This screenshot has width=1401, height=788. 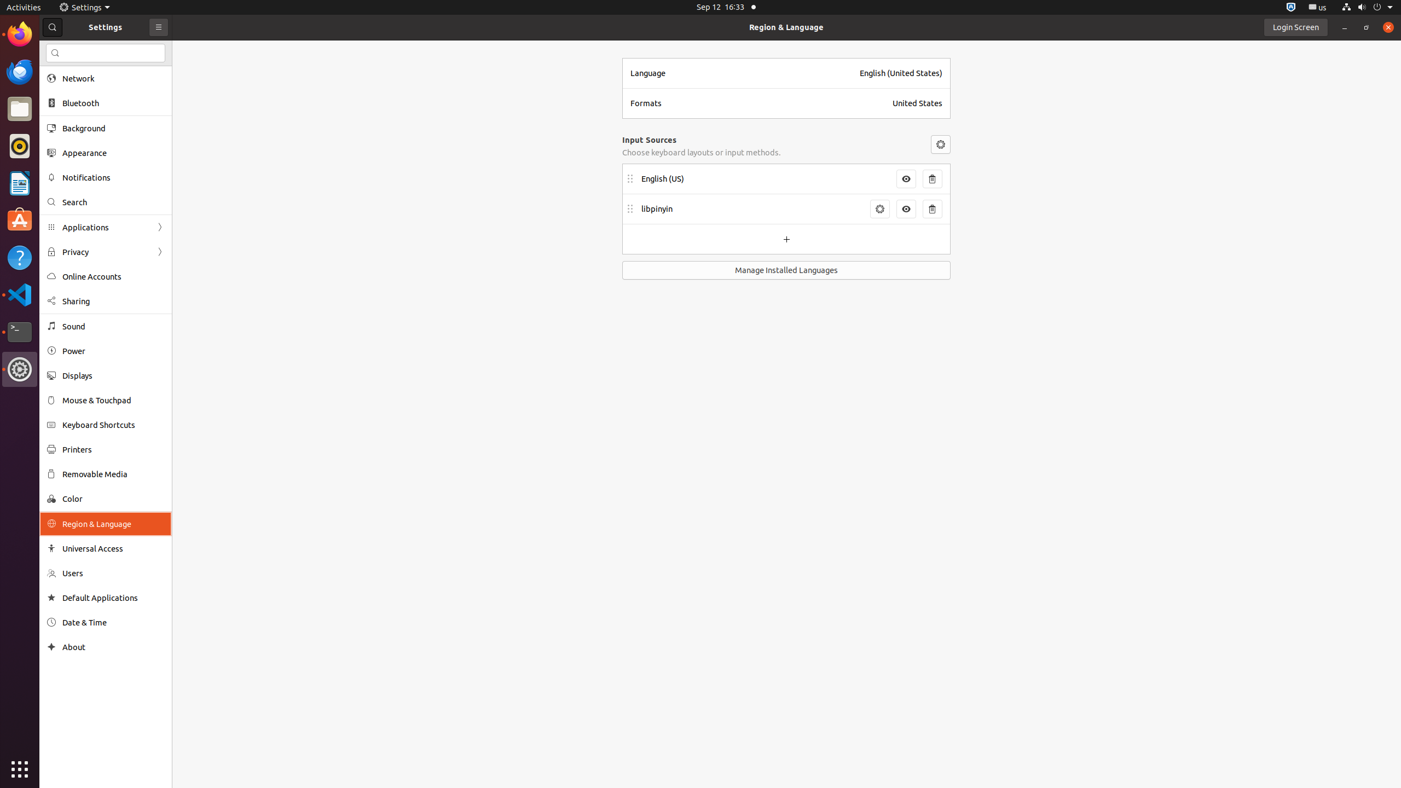 What do you see at coordinates (24, 8) in the screenshot?
I see `Activities` at bounding box center [24, 8].